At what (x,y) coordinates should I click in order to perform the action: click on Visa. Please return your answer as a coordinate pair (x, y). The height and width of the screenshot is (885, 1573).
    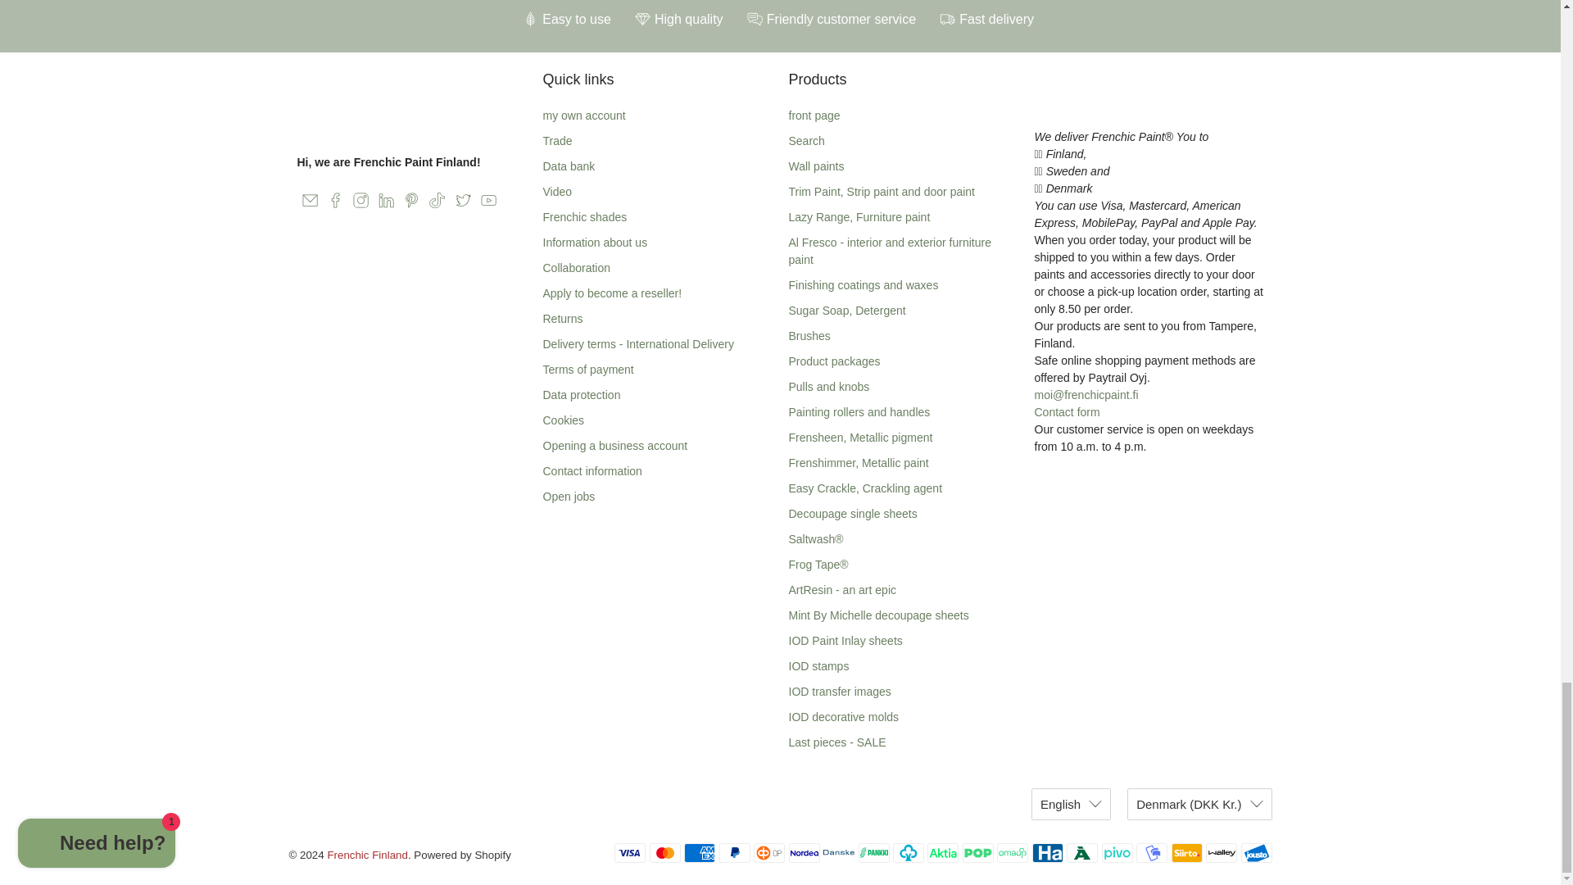
    Looking at the image, I should click on (629, 853).